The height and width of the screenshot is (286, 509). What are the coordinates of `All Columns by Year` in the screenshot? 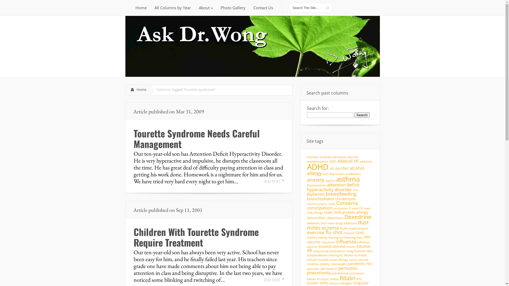 It's located at (173, 8).